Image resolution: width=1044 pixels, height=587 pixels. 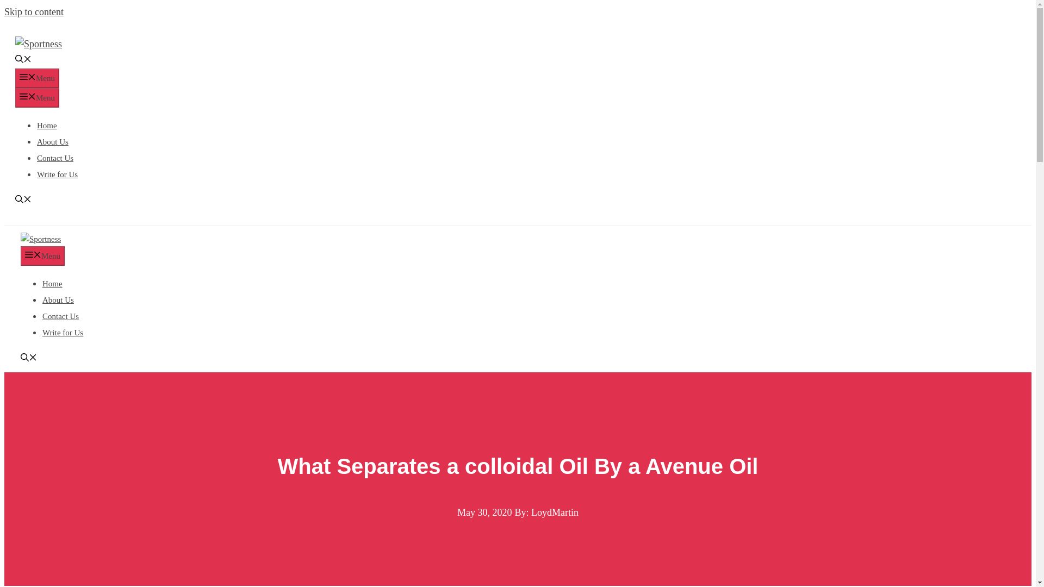 I want to click on Menu, so click(x=37, y=78).